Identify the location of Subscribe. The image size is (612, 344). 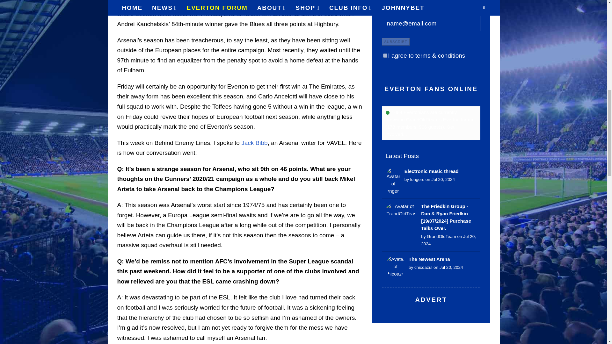
(396, 41).